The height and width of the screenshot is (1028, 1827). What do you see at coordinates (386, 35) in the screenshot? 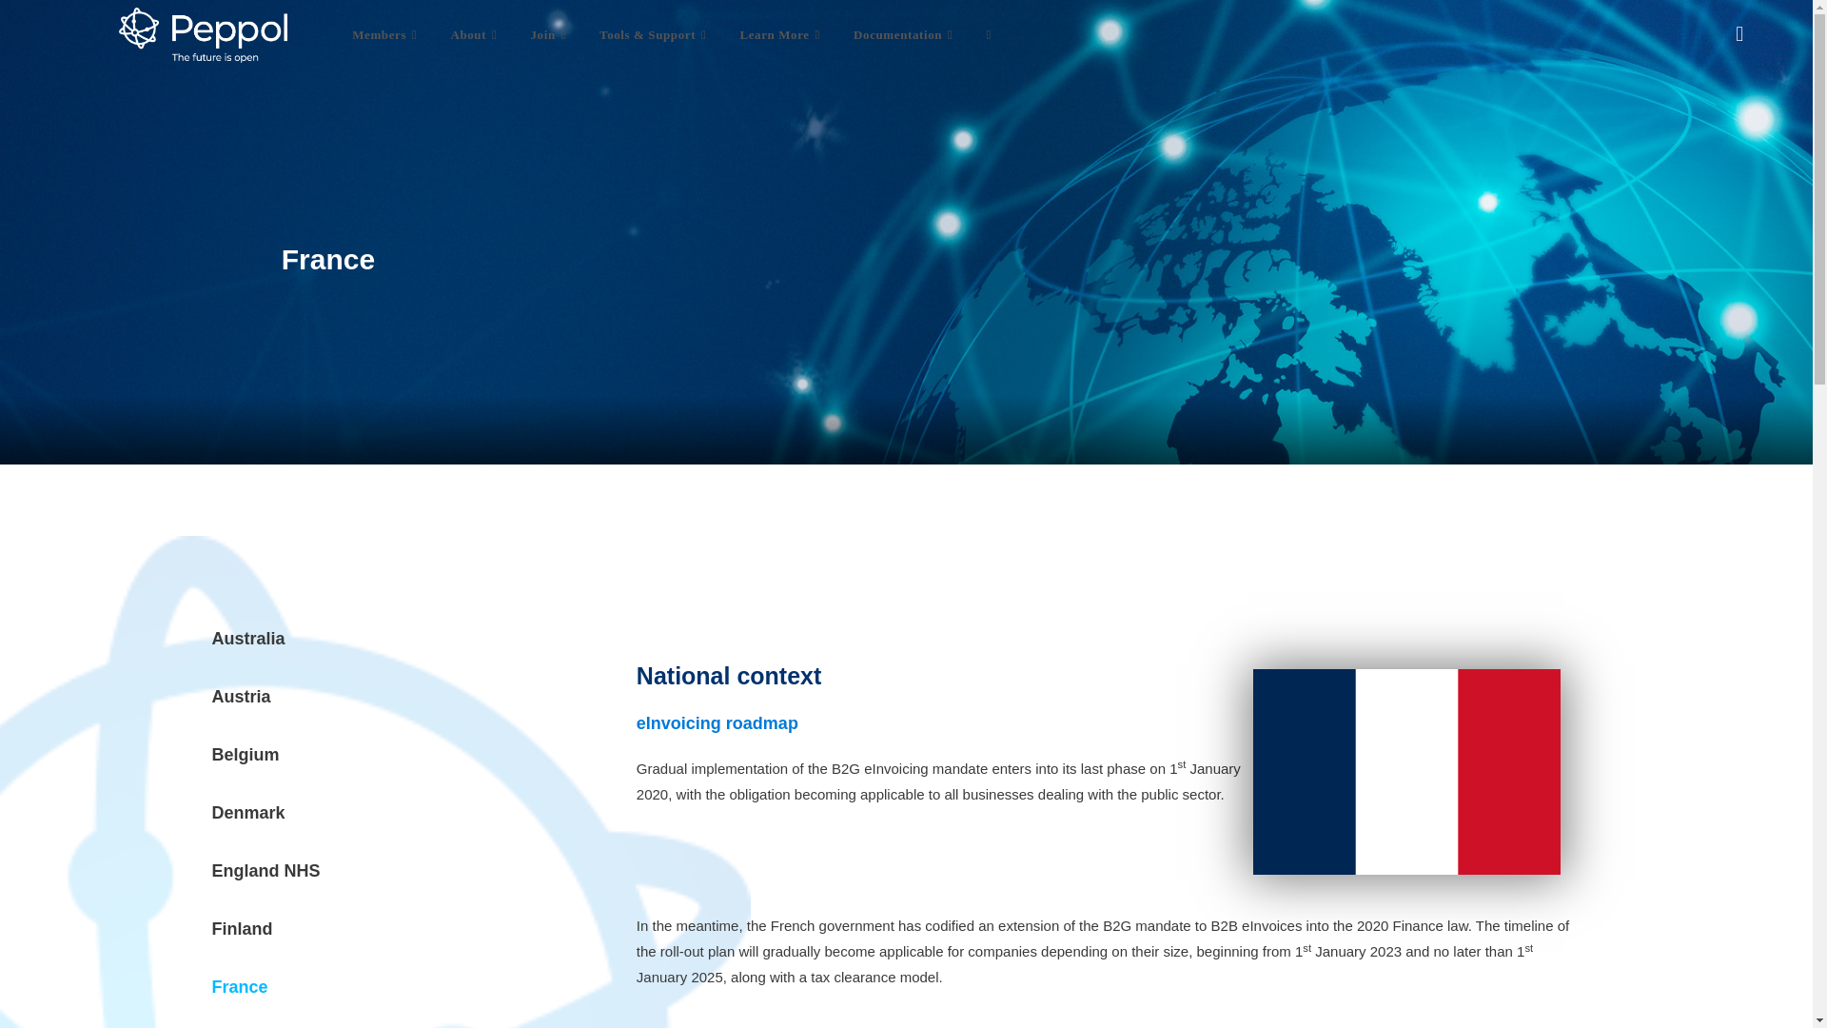
I see `Members` at bounding box center [386, 35].